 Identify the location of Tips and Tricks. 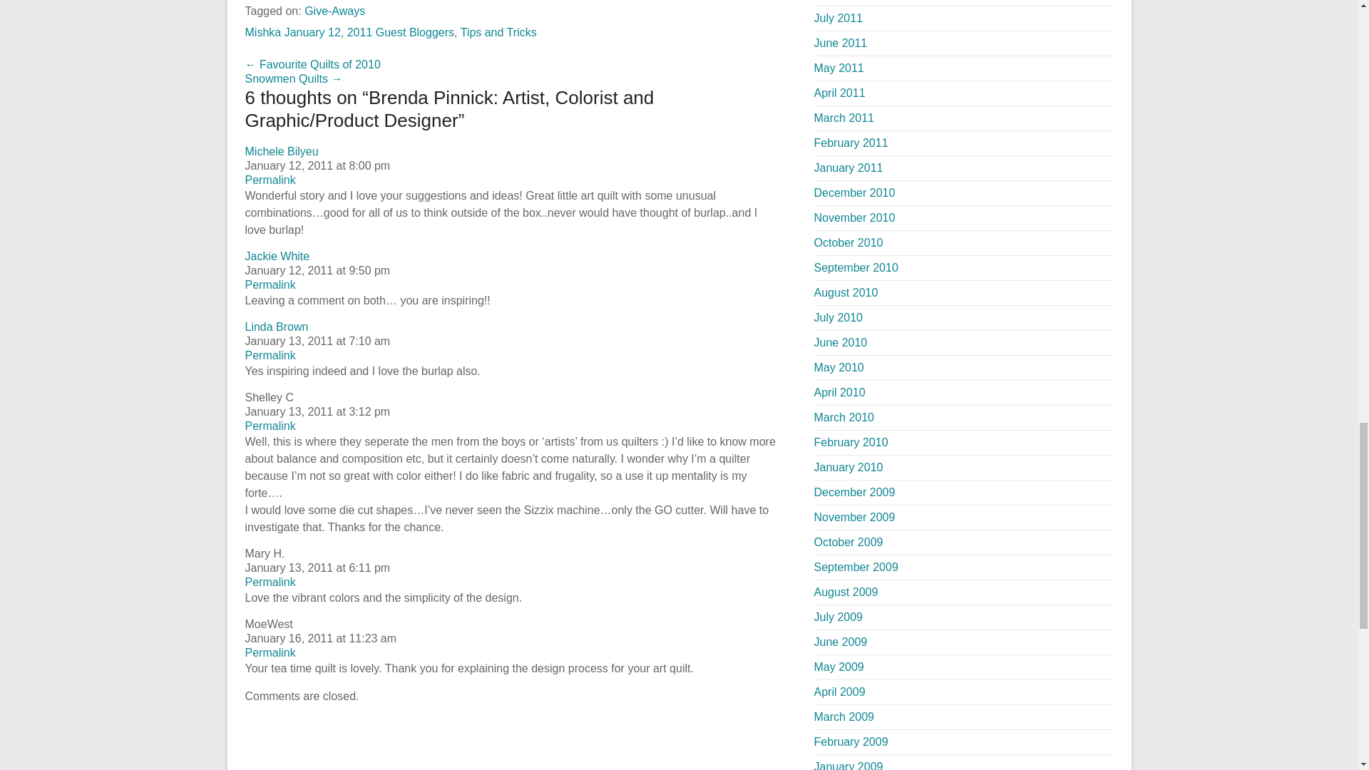
(498, 32).